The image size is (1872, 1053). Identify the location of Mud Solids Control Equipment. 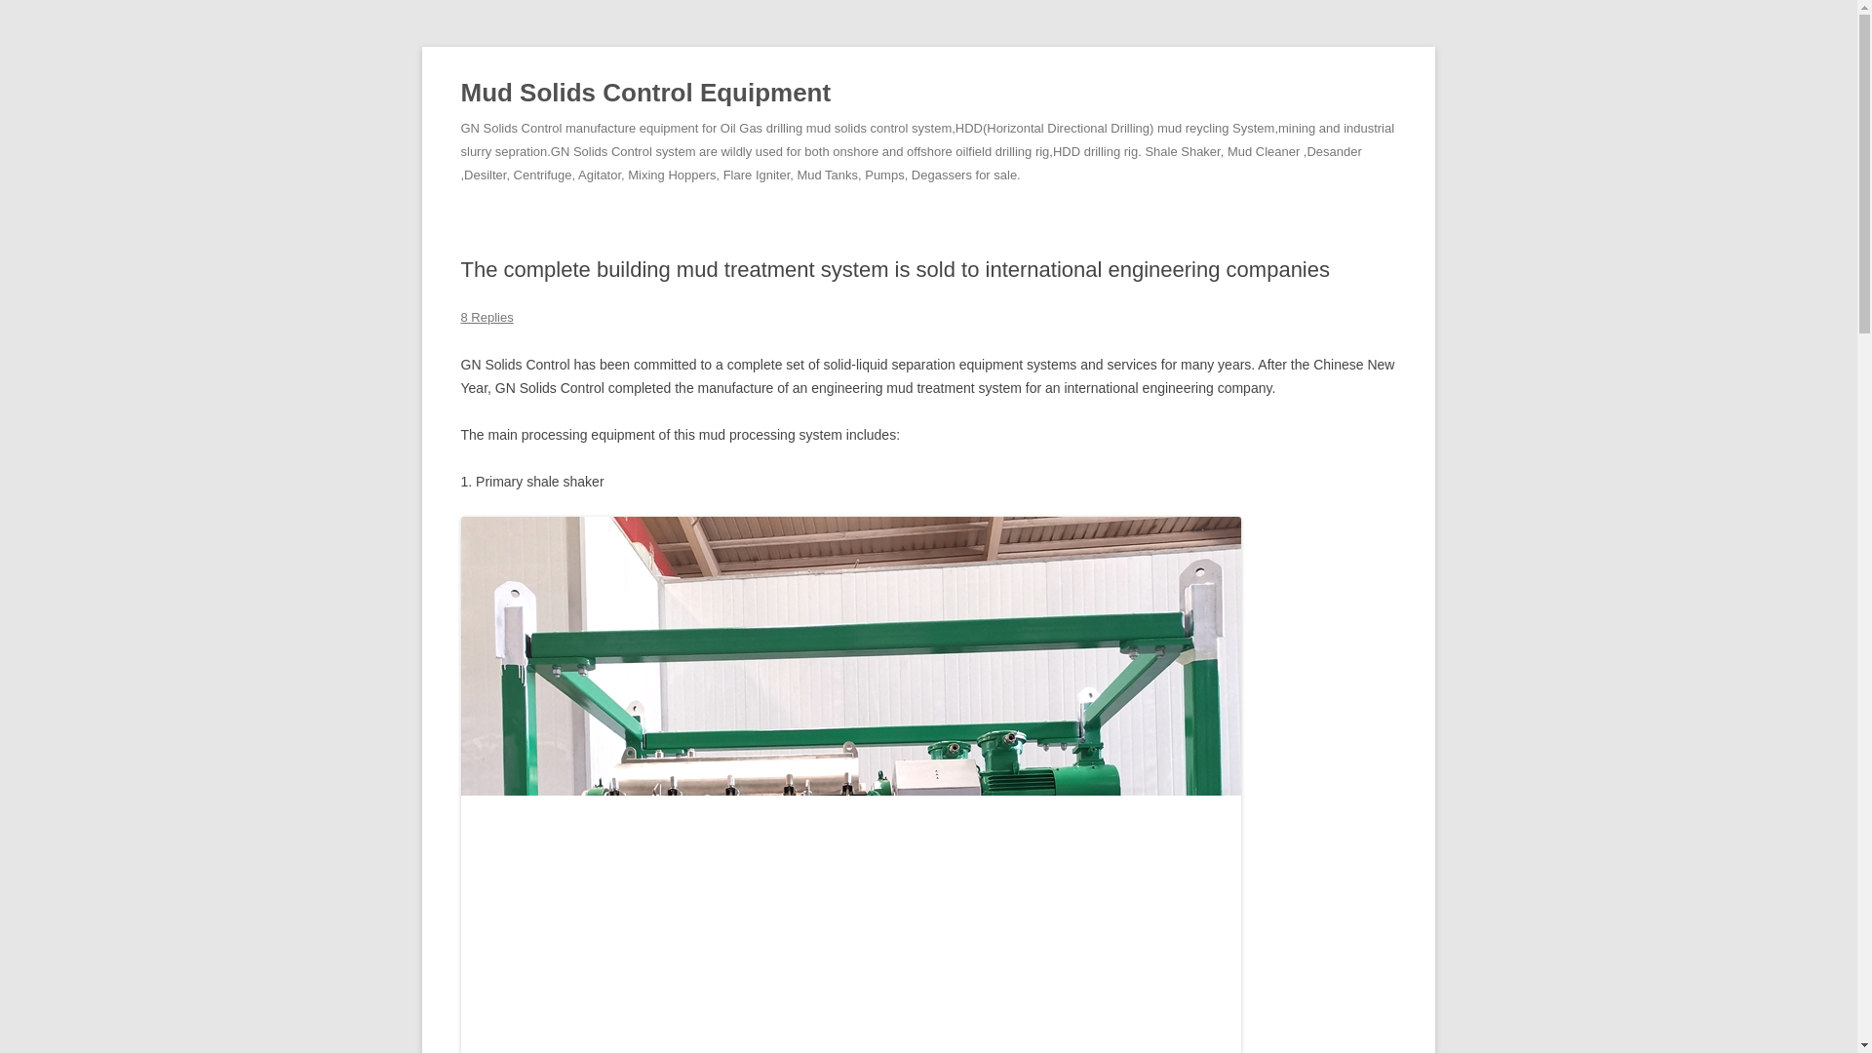
(645, 94).